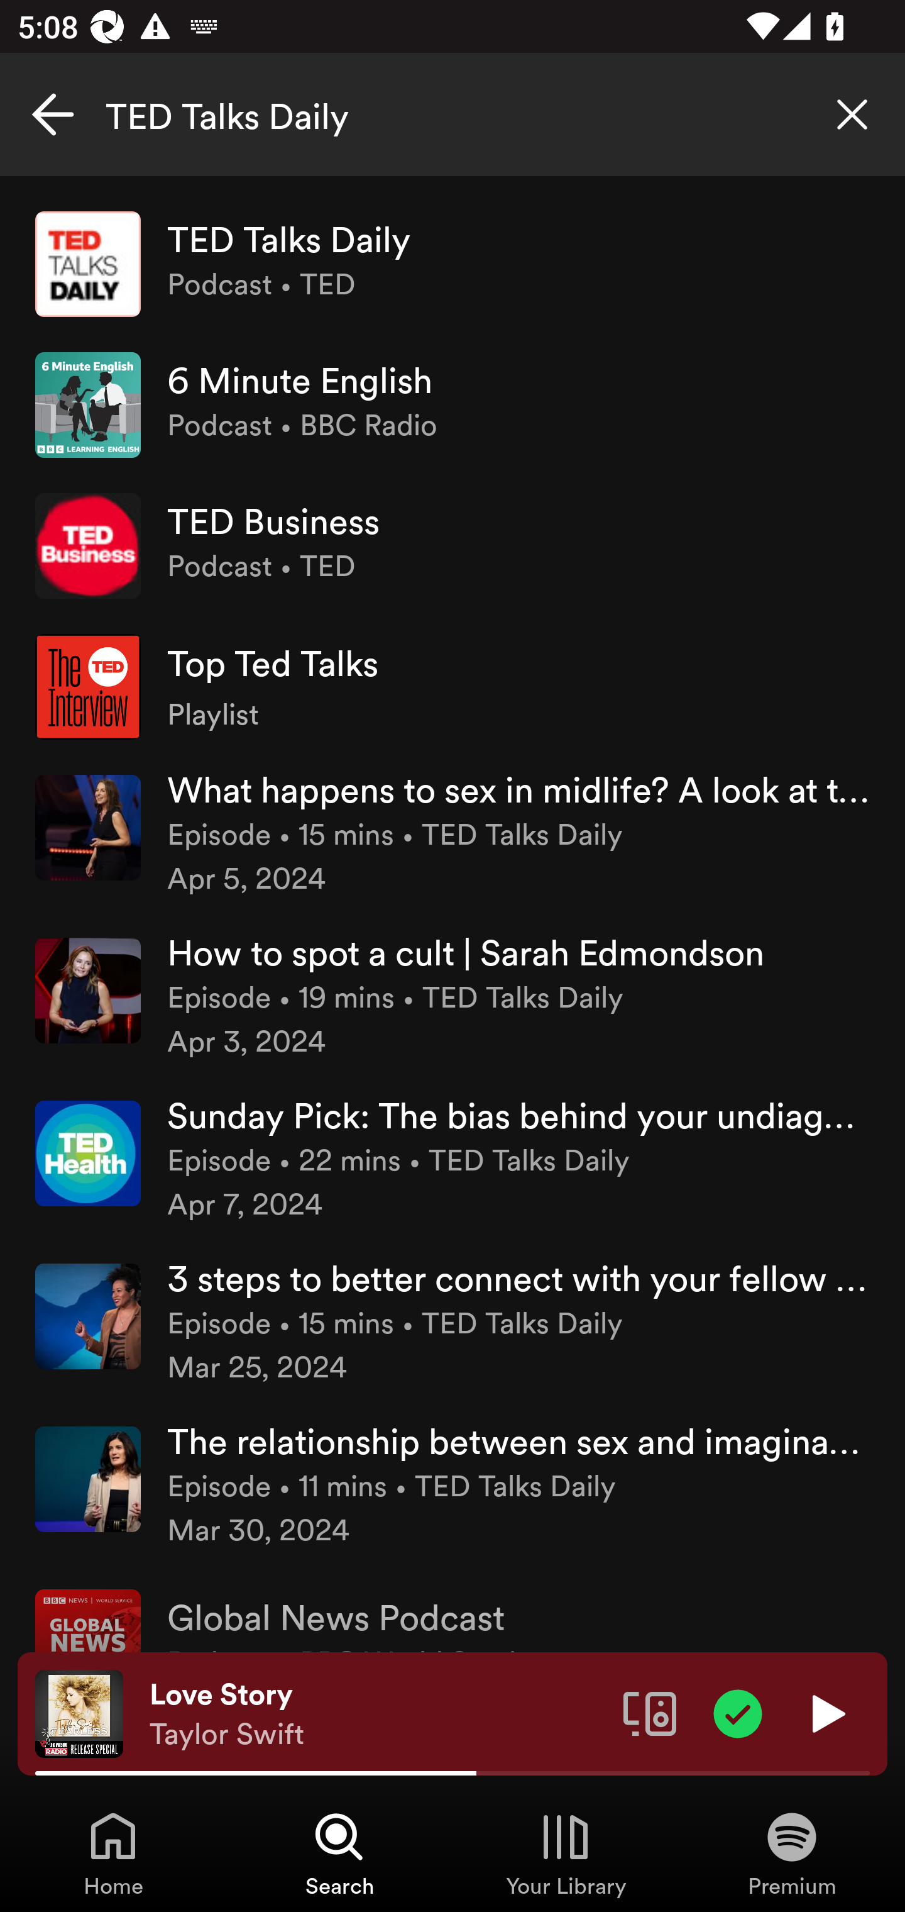 The height and width of the screenshot is (1912, 905). I want to click on Cancel, so click(53, 114).